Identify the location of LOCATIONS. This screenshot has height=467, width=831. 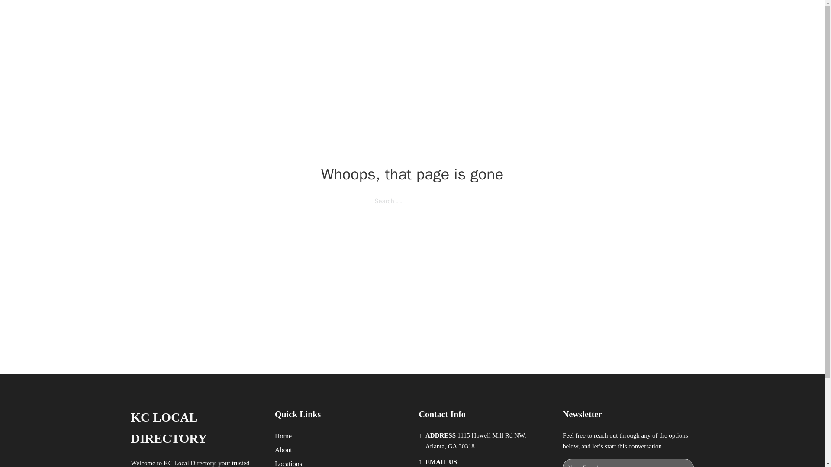
(565, 16).